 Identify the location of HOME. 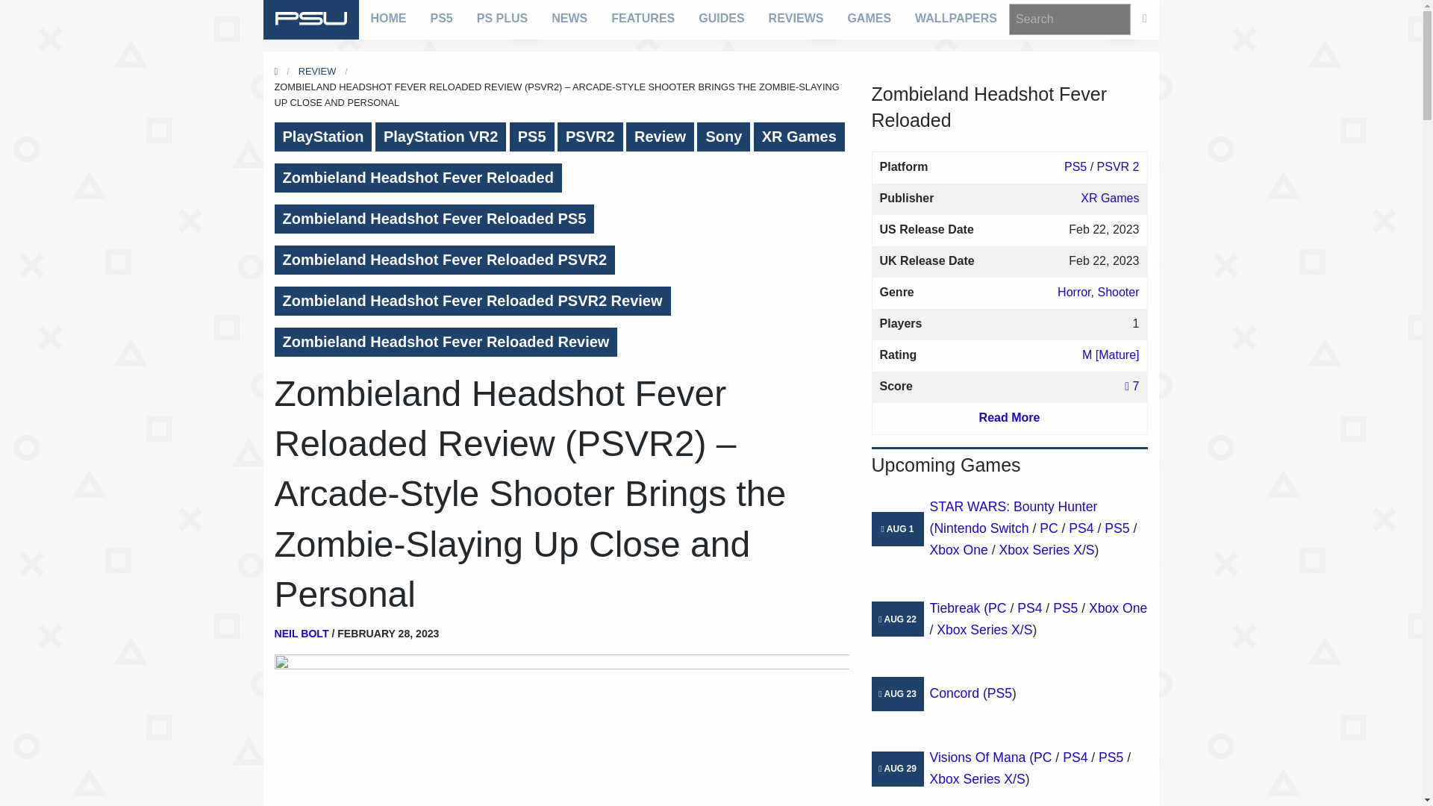
(388, 18).